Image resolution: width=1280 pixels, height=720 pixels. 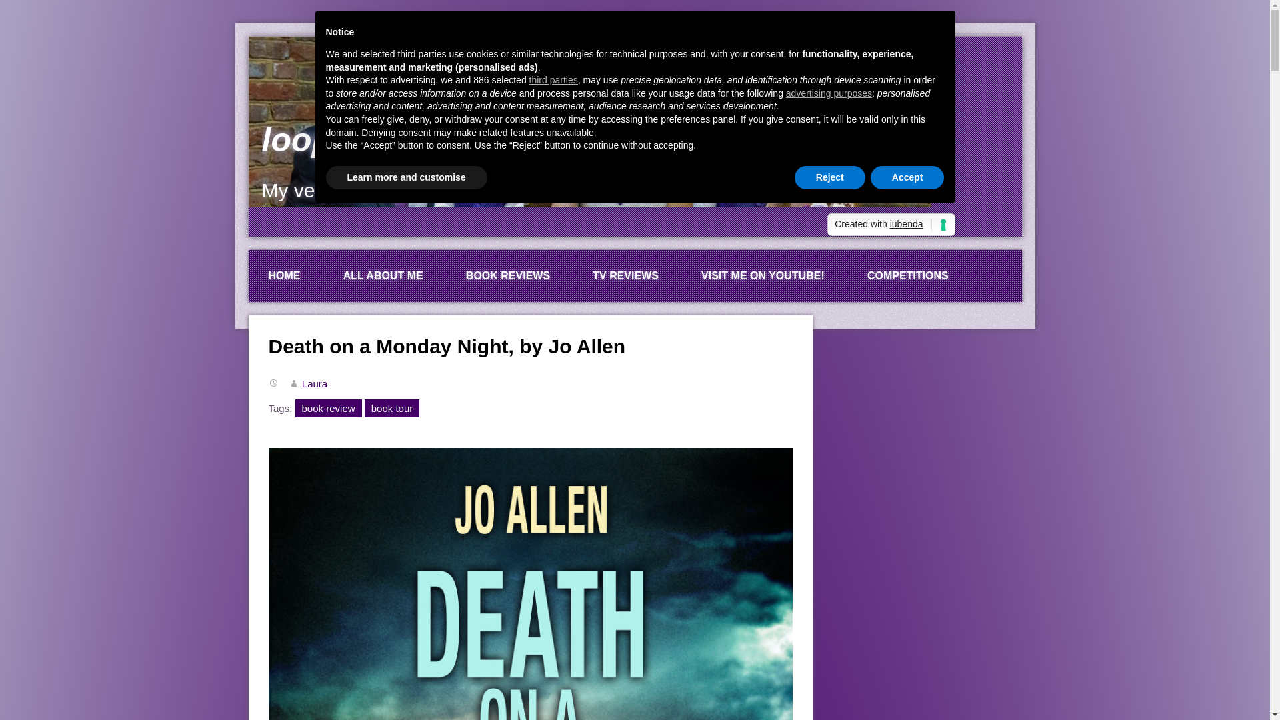 I want to click on HOME, so click(x=284, y=275).